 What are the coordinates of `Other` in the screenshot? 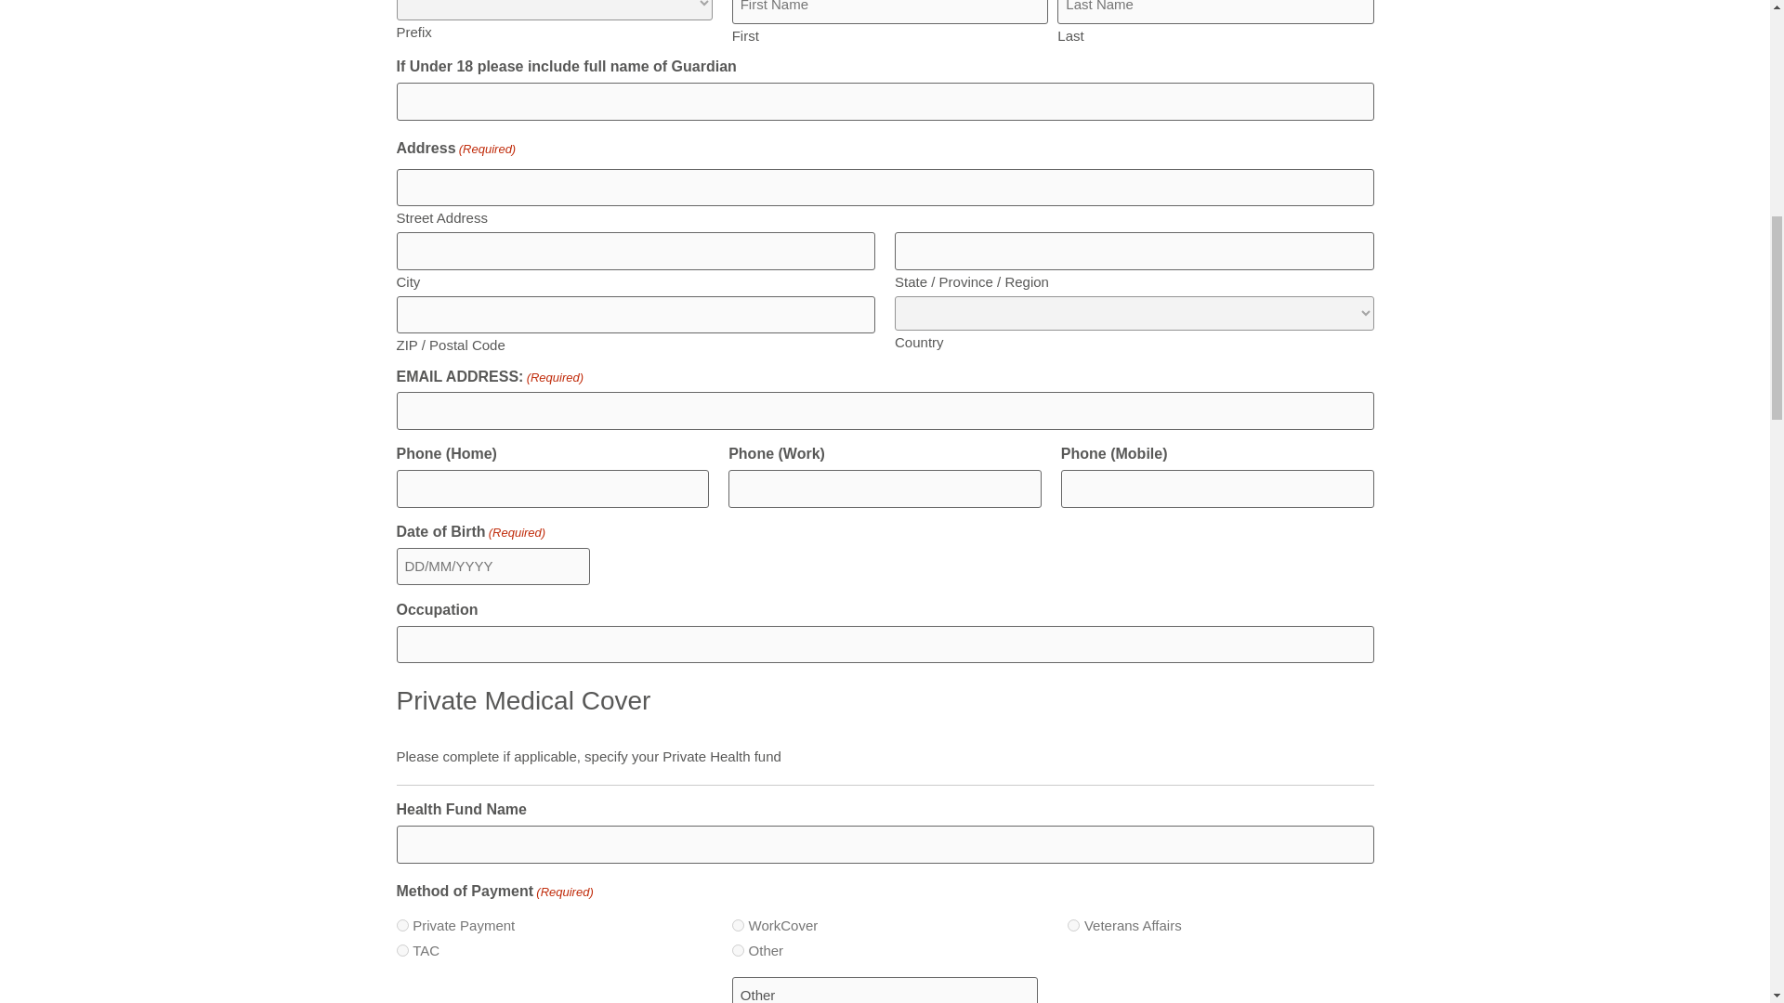 It's located at (885, 990).